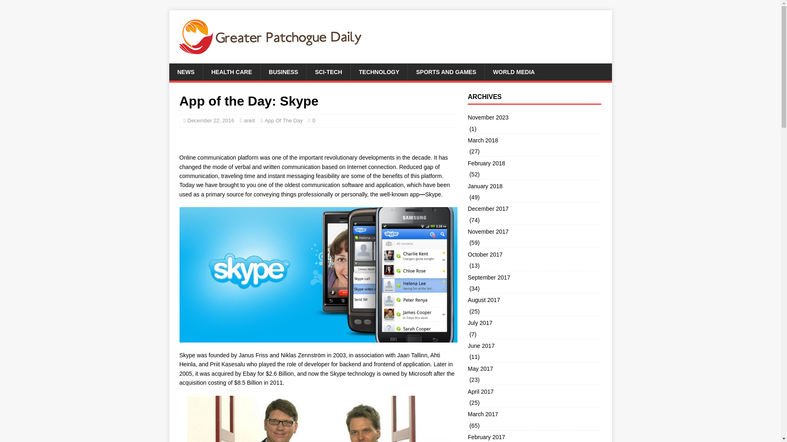  I want to click on July 2017, so click(534, 322).